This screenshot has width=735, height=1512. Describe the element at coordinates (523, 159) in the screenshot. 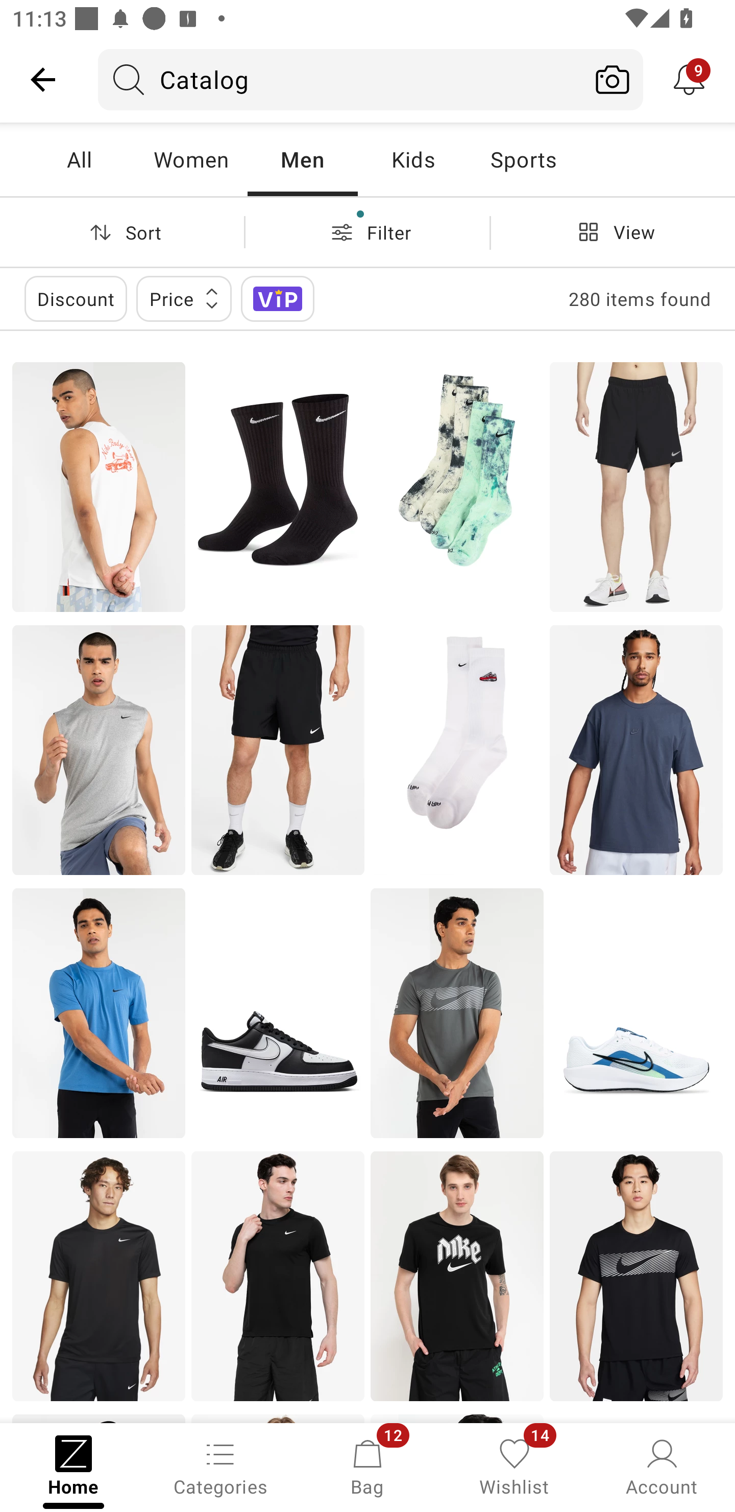

I see `Sports` at that location.